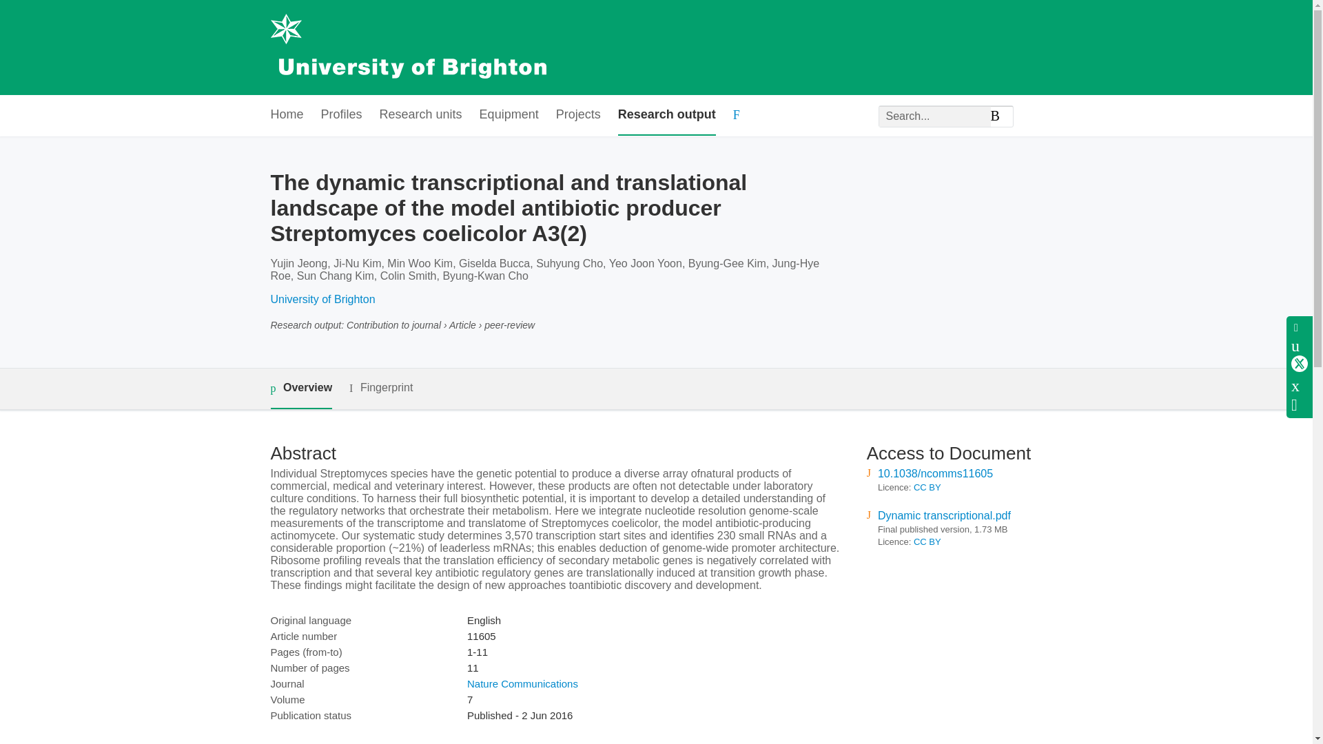 The height and width of the screenshot is (744, 1323). I want to click on Projects, so click(577, 115).